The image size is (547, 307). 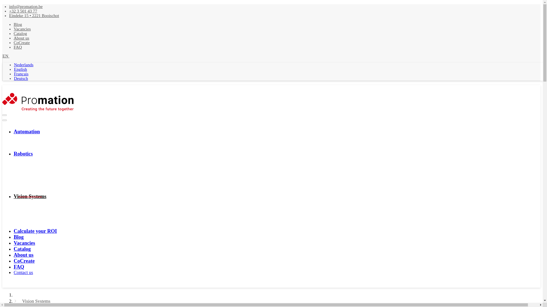 What do you see at coordinates (18, 24) in the screenshot?
I see `Blog` at bounding box center [18, 24].